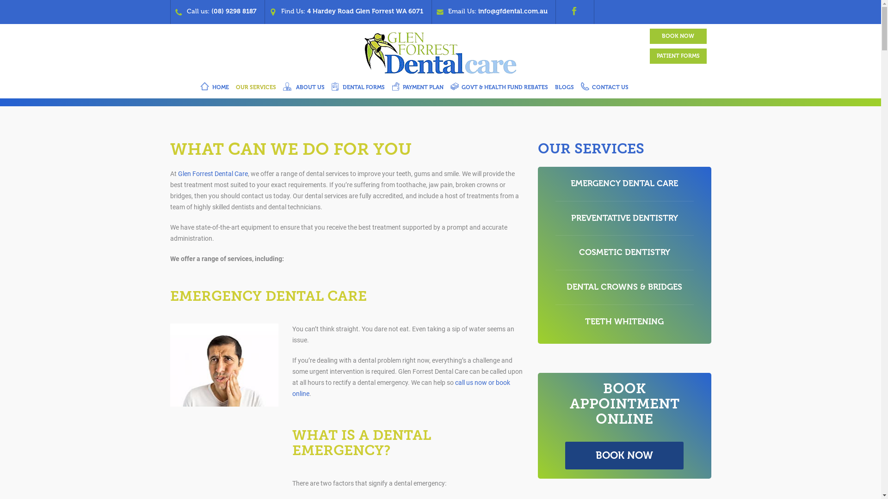 Image resolution: width=888 pixels, height=499 pixels. Describe the element at coordinates (624, 287) in the screenshot. I see `DENTAL CROWNS & BRIDGES` at that location.